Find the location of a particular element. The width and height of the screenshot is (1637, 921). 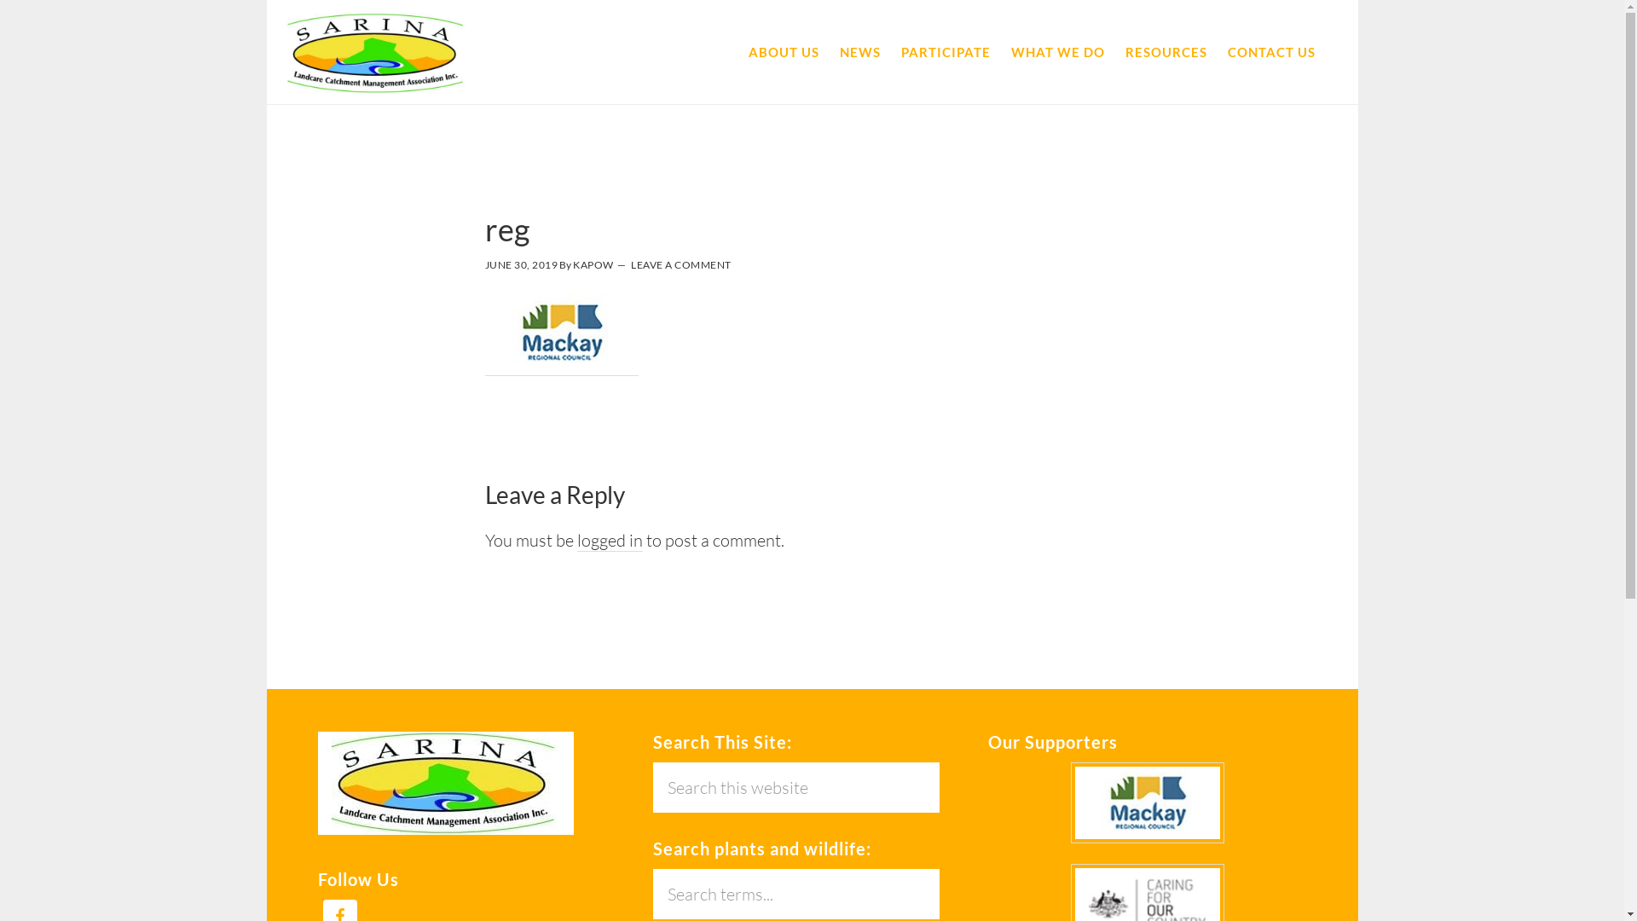

SARINA LANDCARE is located at coordinates (377, 53).